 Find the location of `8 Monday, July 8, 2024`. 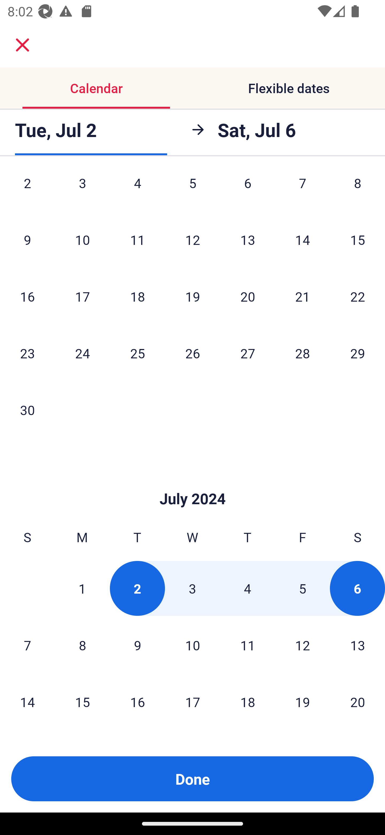

8 Monday, July 8, 2024 is located at coordinates (82, 645).